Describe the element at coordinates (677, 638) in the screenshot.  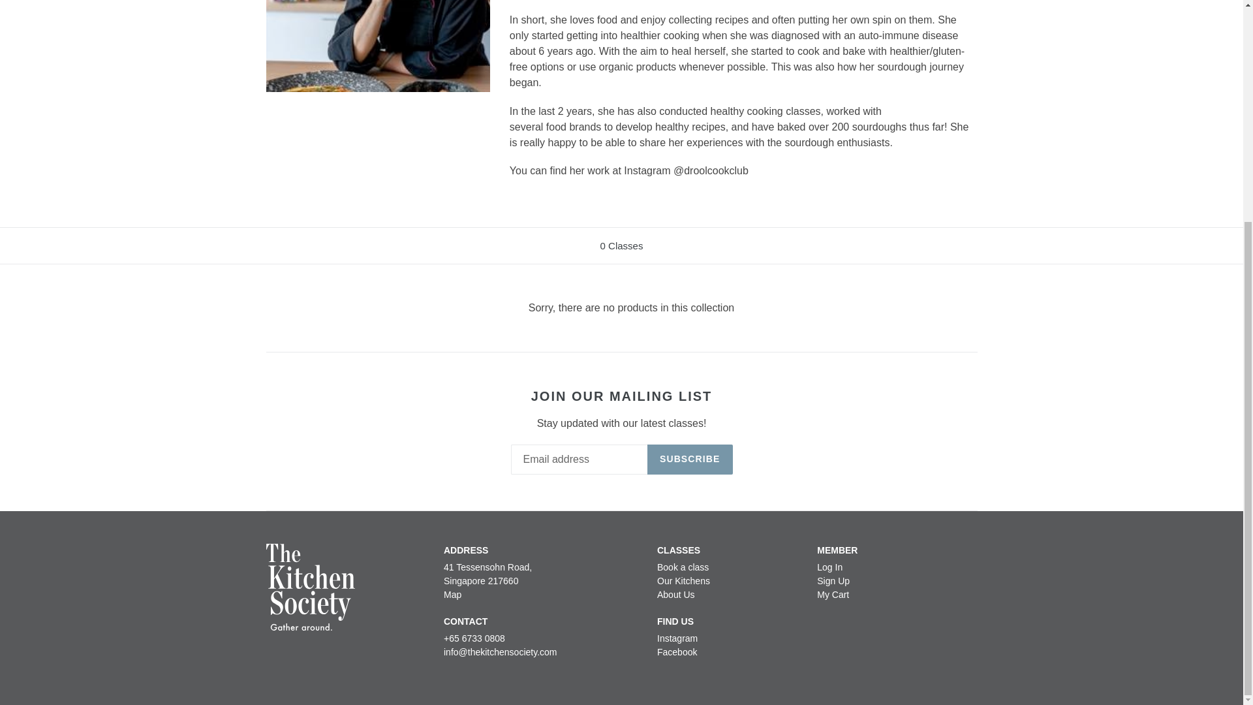
I see `Instagram` at that location.